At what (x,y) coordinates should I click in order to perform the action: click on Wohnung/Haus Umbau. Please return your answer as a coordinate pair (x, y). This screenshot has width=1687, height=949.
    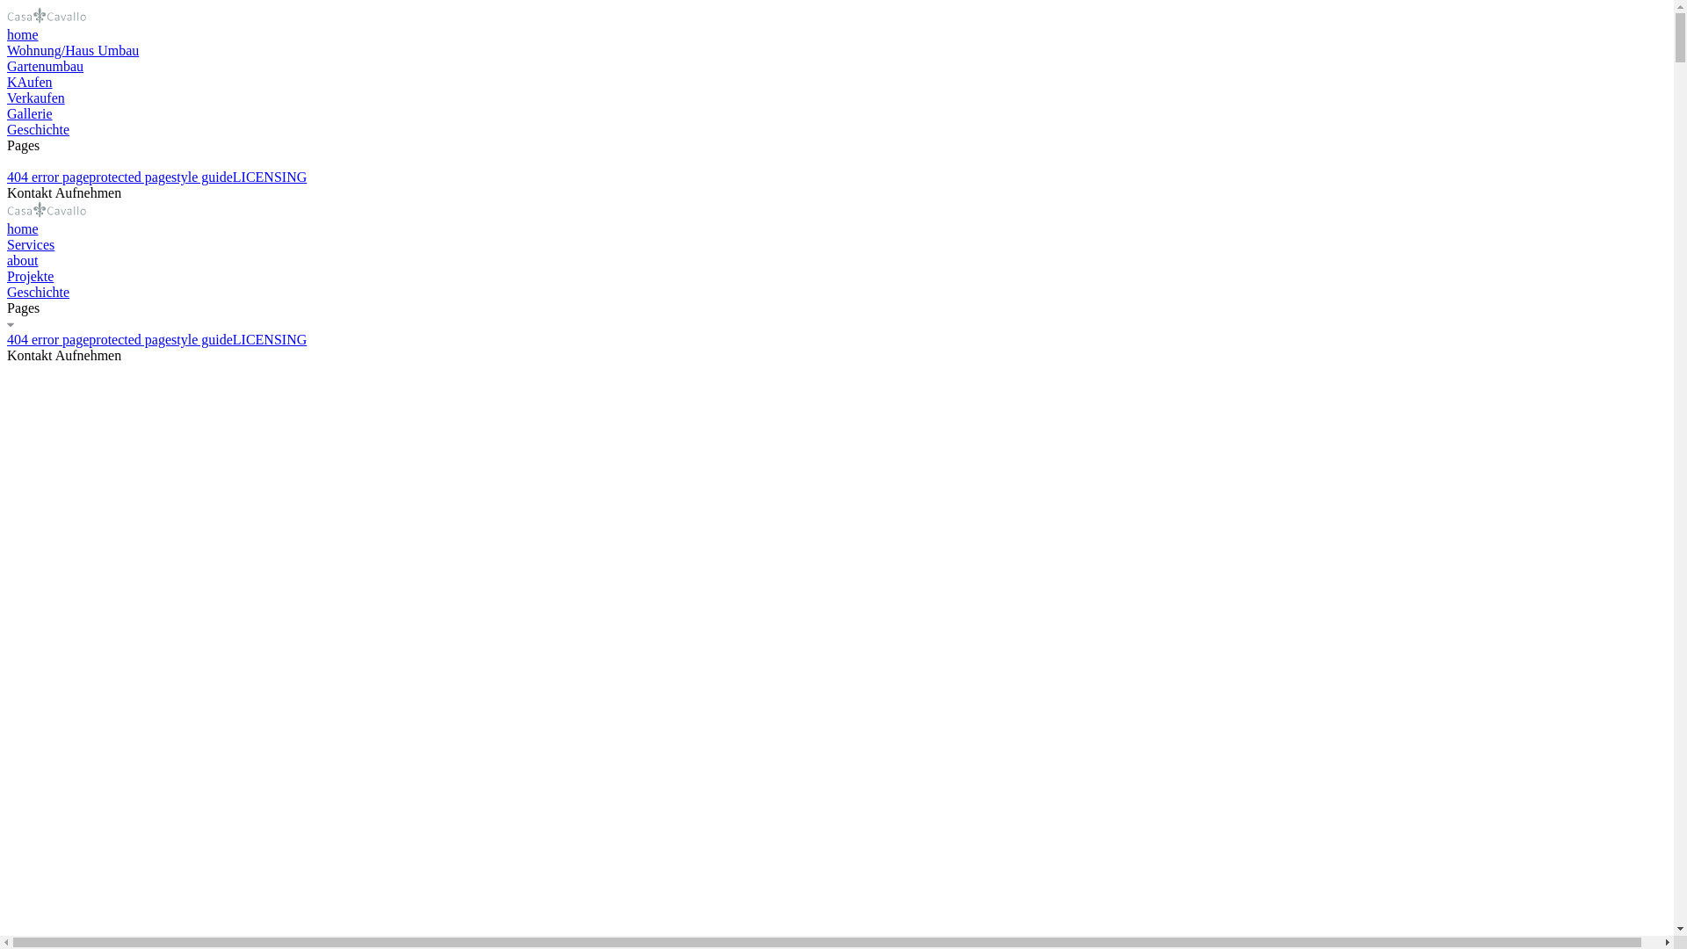
    Looking at the image, I should click on (836, 51).